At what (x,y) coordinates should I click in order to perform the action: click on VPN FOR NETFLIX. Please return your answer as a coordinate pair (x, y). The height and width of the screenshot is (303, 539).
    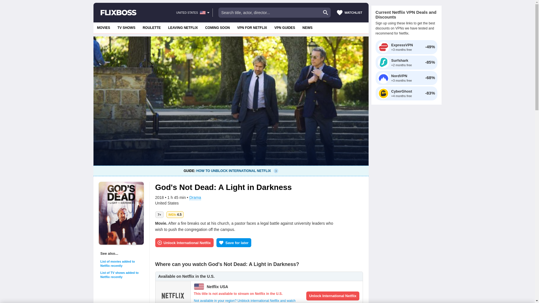
    Looking at the image, I should click on (103, 27).